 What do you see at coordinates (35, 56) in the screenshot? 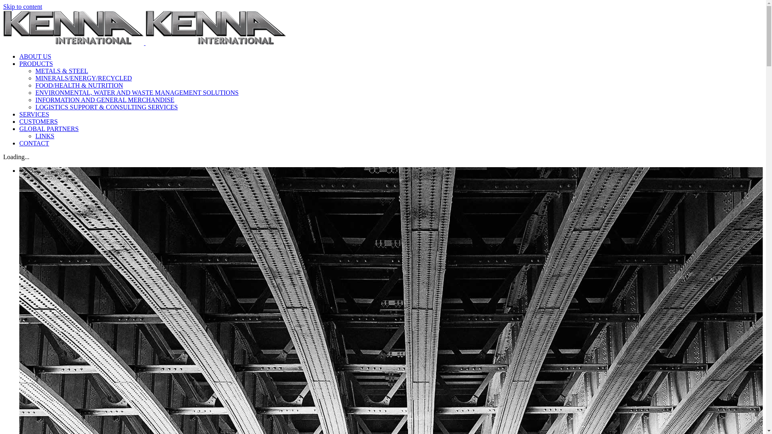
I see `ABOUT US` at bounding box center [35, 56].